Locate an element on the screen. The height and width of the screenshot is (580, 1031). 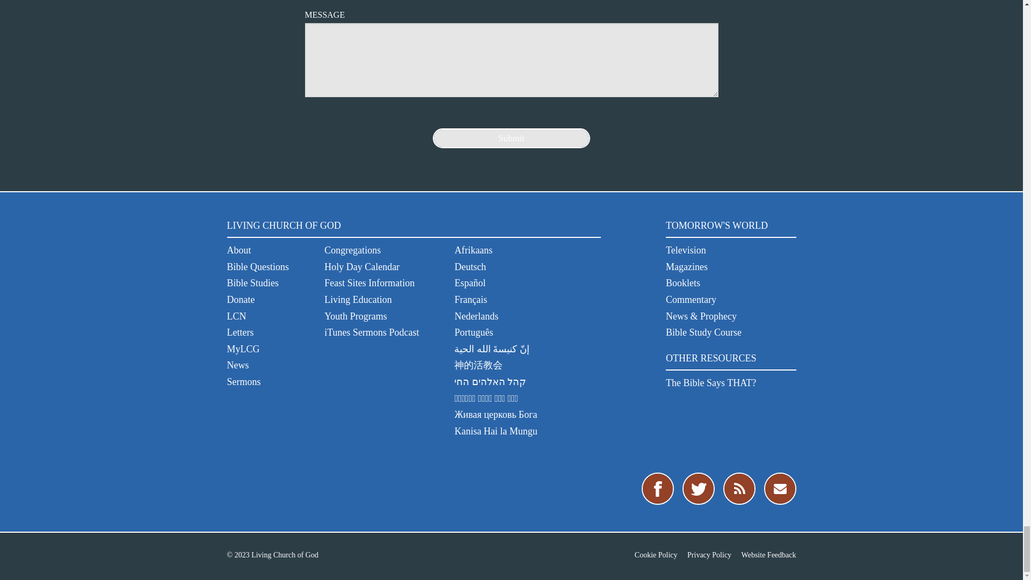
Submit is located at coordinates (511, 138).